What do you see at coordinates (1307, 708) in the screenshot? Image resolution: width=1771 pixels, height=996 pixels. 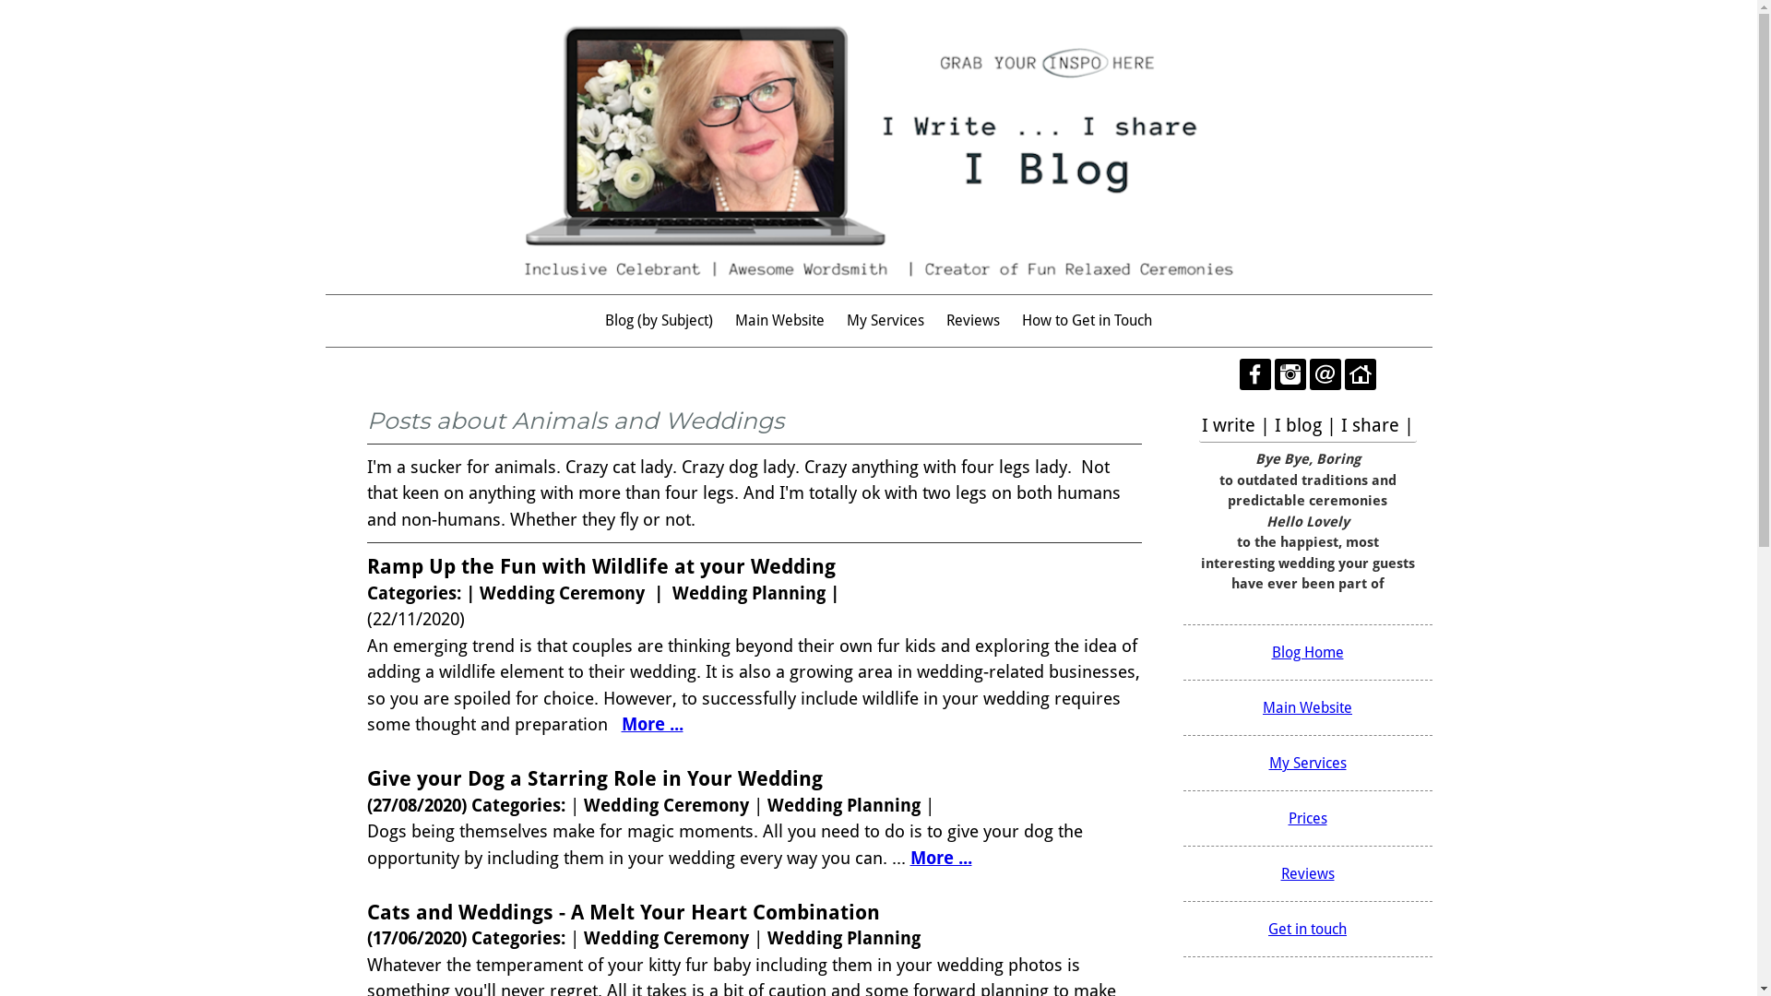 I see `Main Website` at bounding box center [1307, 708].